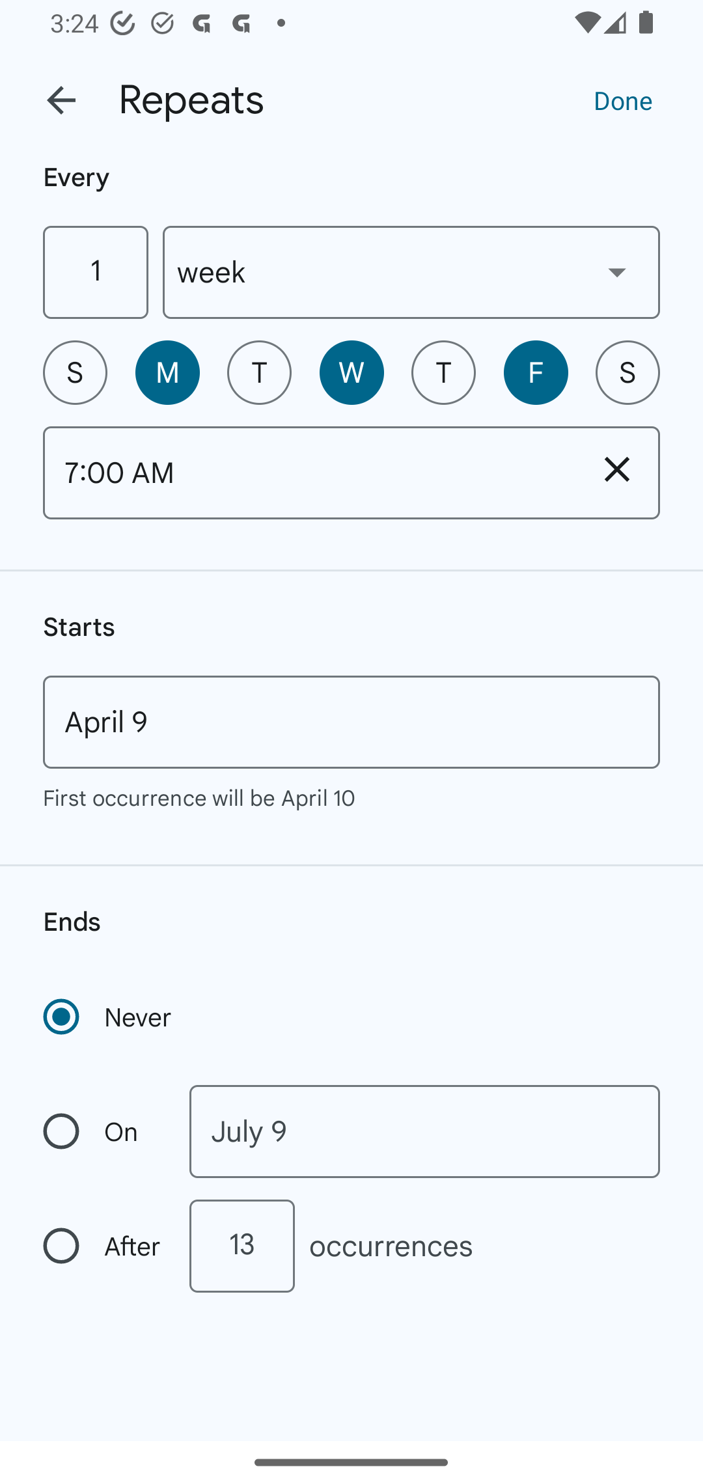 The image size is (703, 1484). I want to click on S Sunday, so click(75, 372).